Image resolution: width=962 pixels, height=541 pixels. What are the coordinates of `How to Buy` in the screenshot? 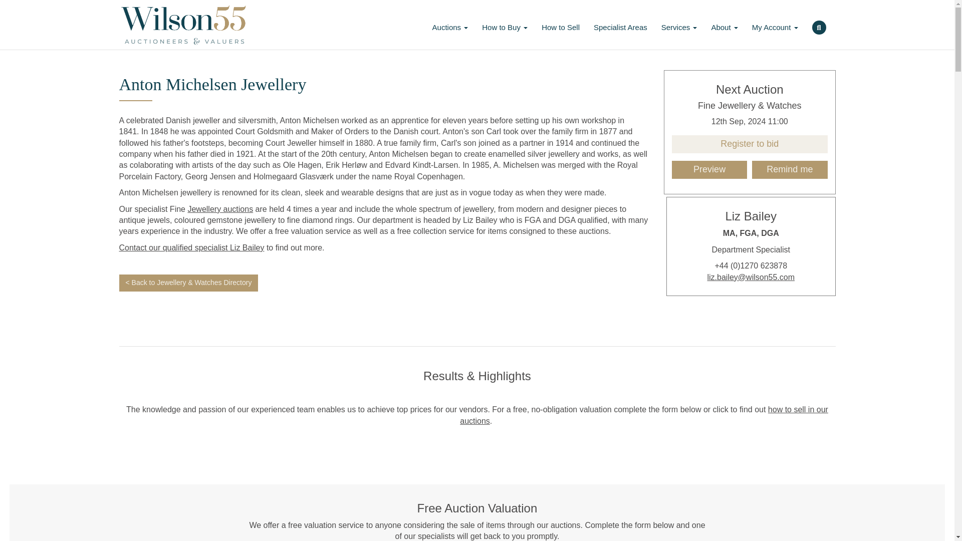 It's located at (505, 24).